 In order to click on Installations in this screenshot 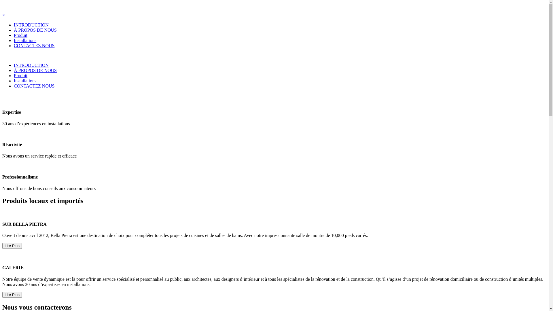, I will do `click(25, 81)`.